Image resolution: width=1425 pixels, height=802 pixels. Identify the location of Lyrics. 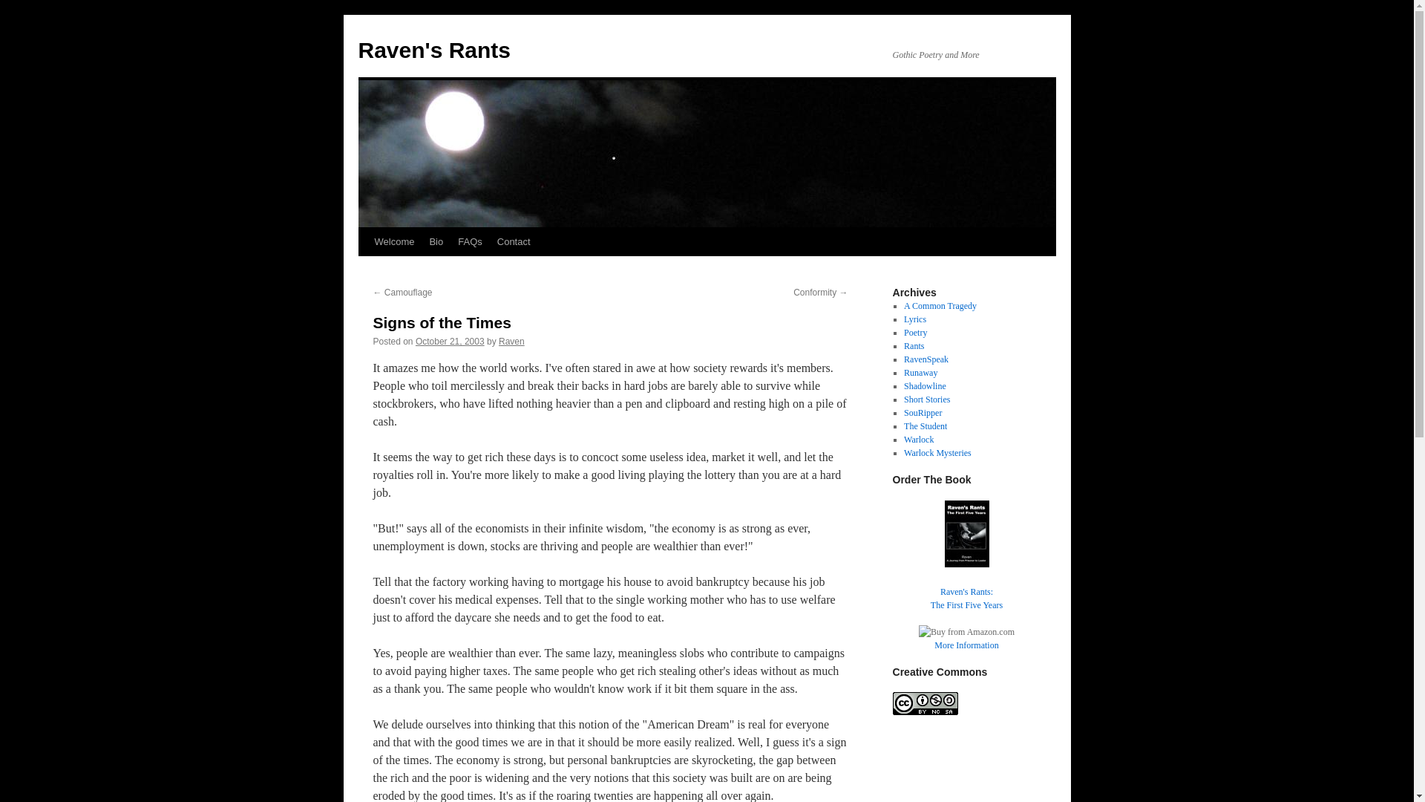
(915, 332).